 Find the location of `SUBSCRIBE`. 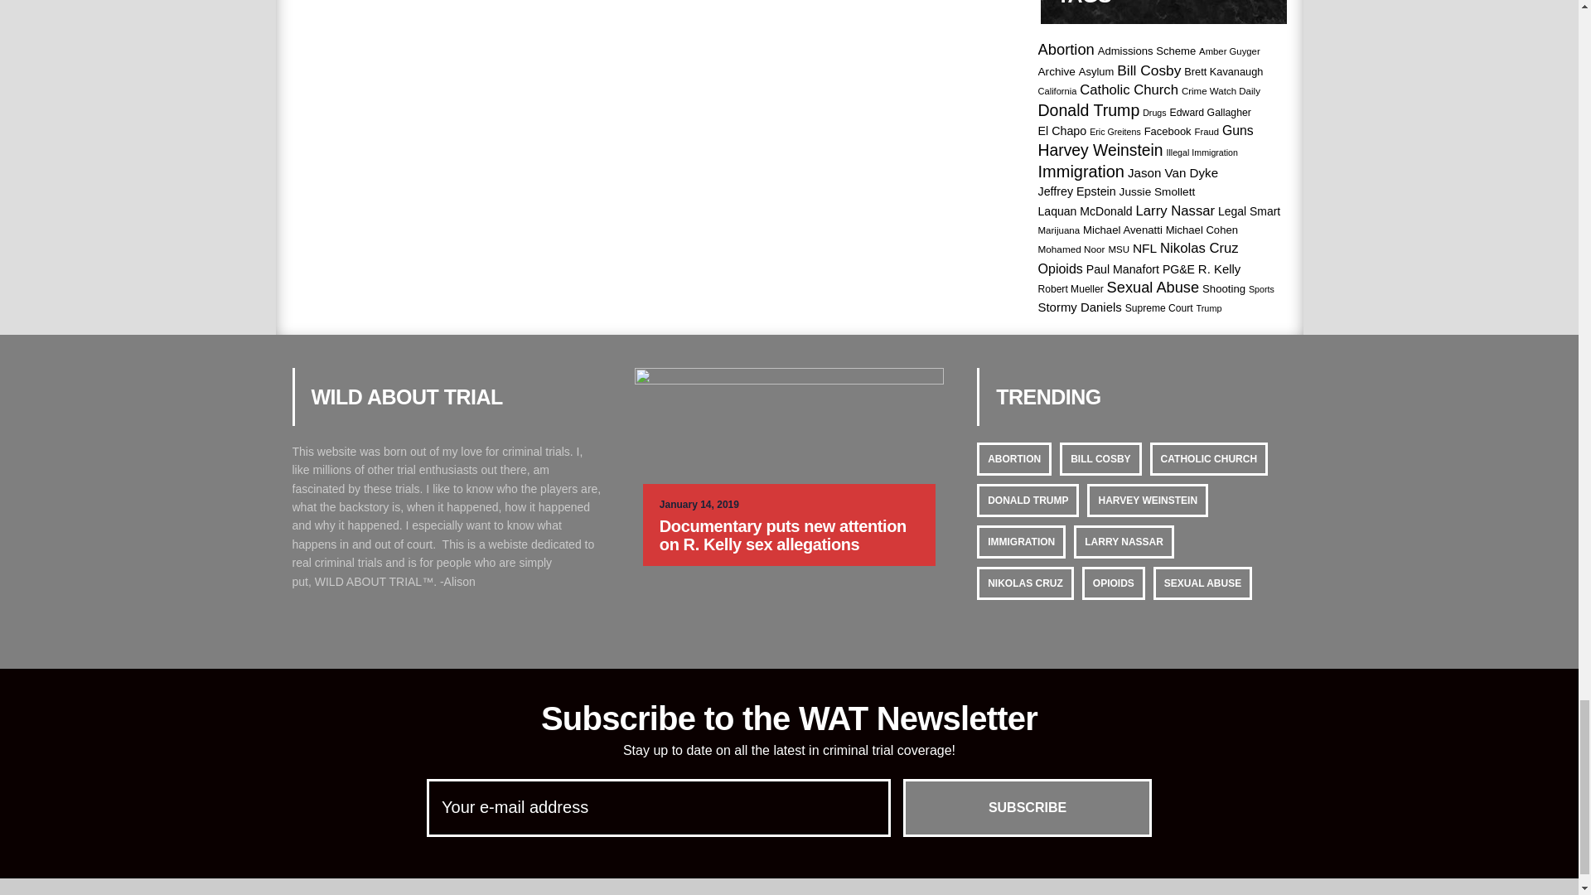

SUBSCRIBE is located at coordinates (1028, 807).